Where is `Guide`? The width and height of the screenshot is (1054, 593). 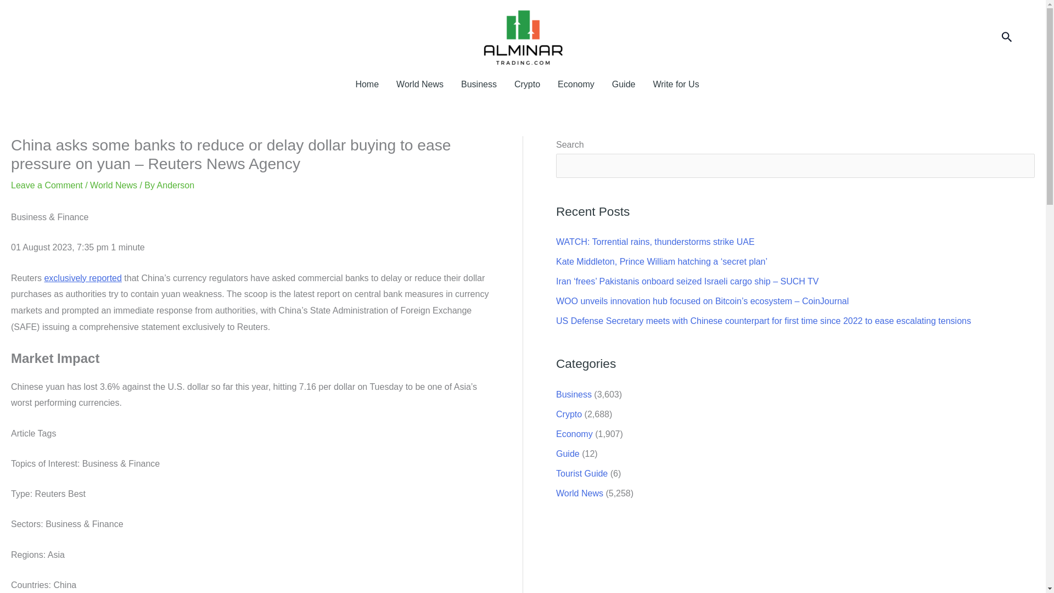 Guide is located at coordinates (568, 454).